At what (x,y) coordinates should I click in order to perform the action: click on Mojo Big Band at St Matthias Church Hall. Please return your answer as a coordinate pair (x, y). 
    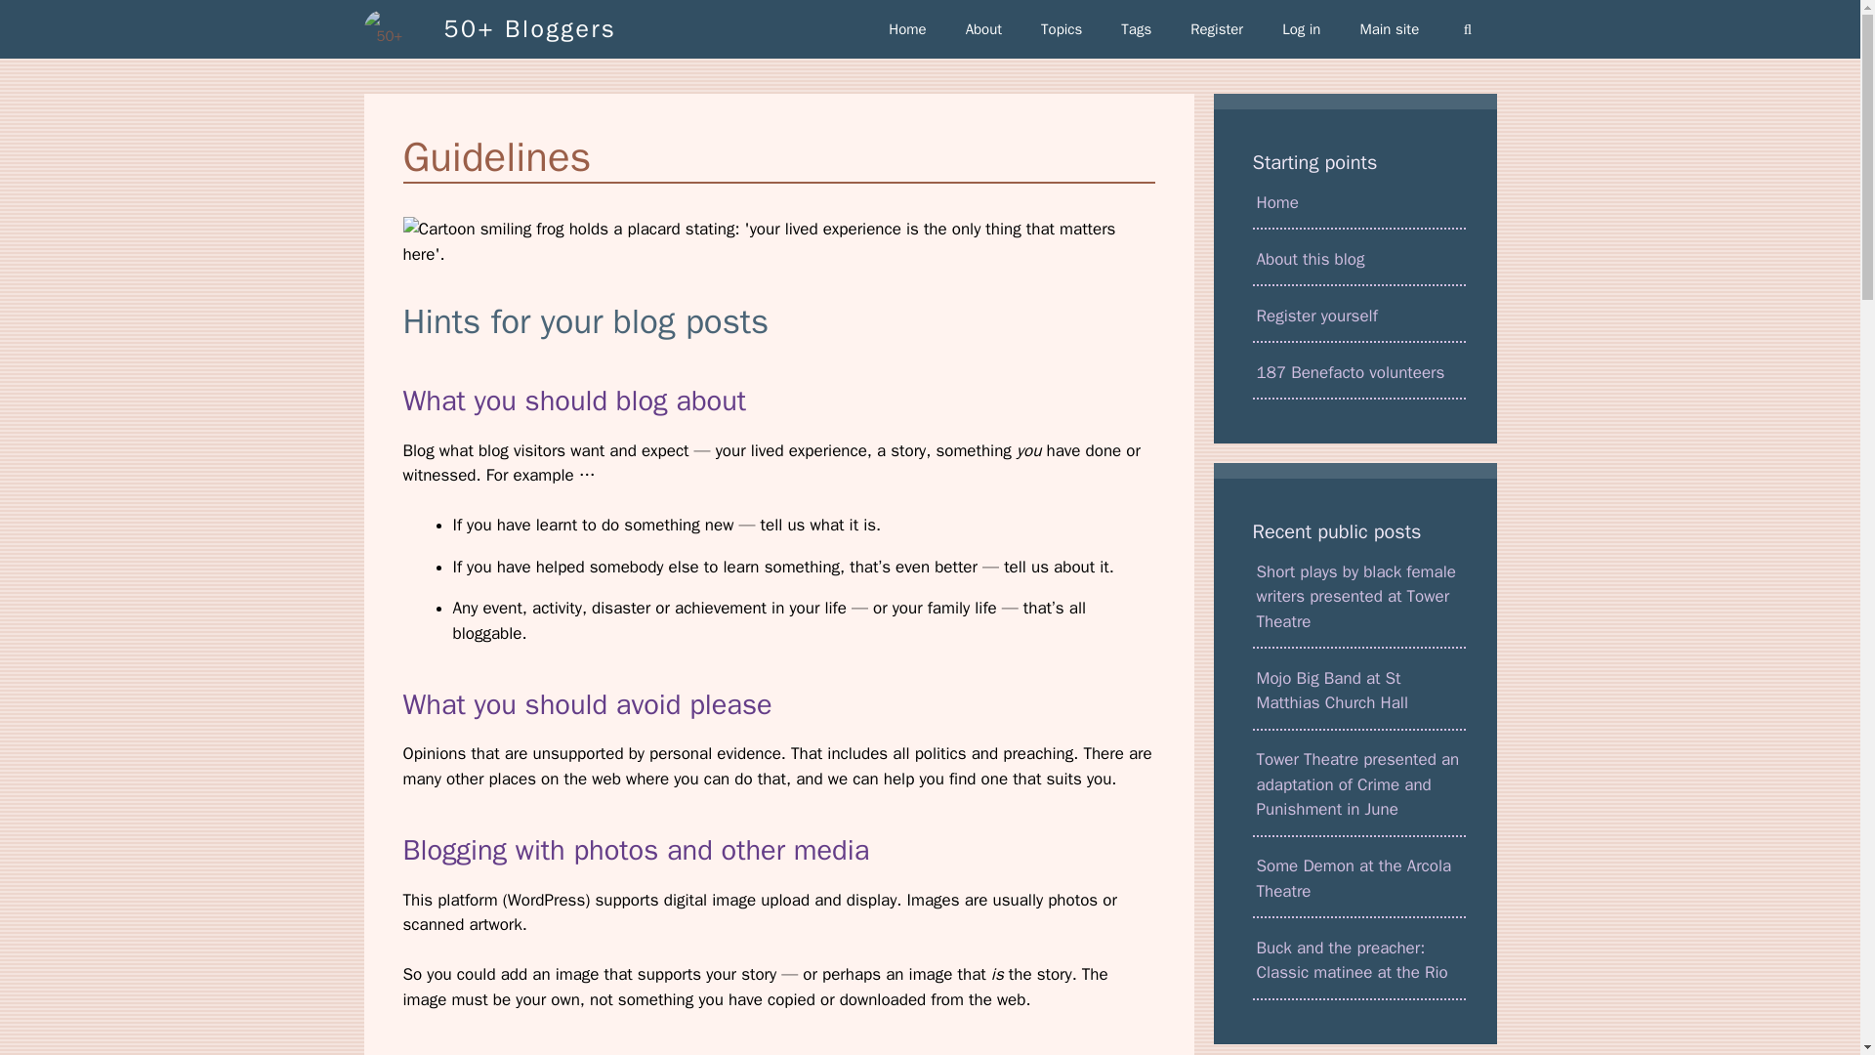
    Looking at the image, I should click on (1357, 692).